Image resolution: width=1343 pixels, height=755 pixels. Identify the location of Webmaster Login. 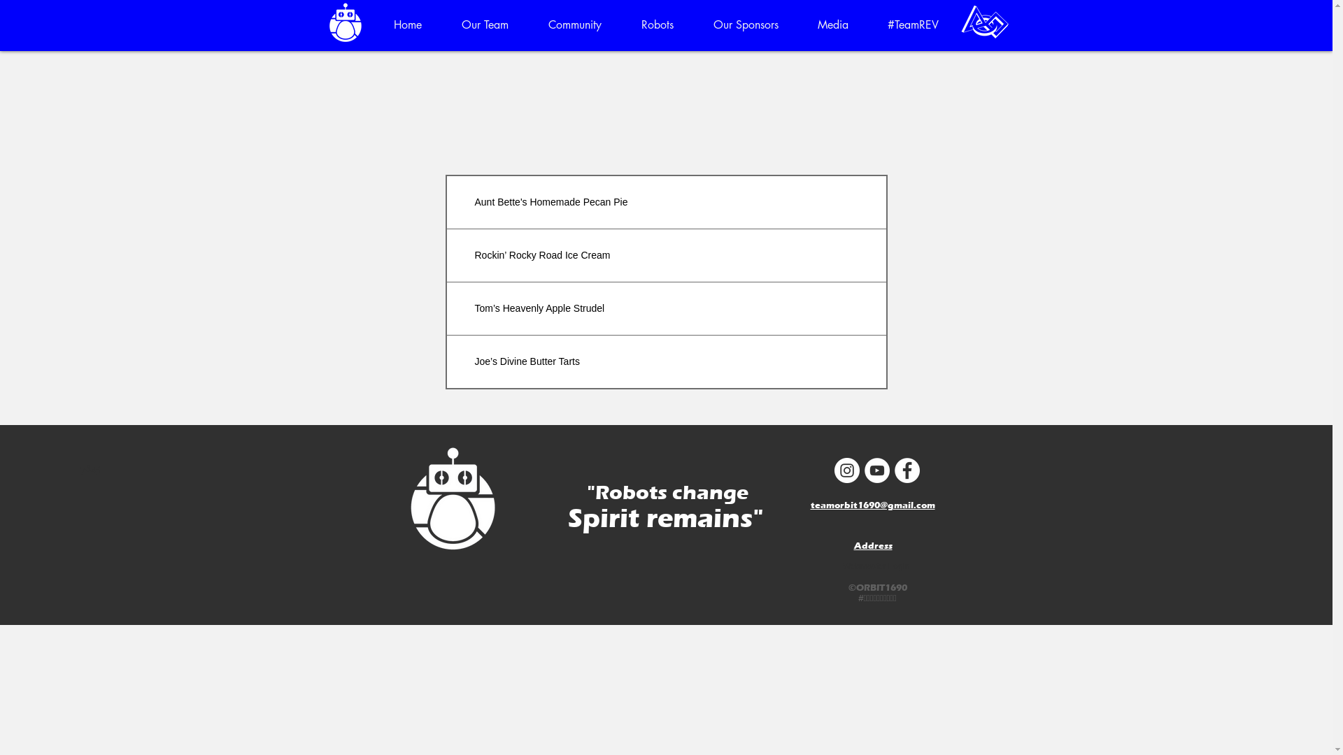
(876, 566).